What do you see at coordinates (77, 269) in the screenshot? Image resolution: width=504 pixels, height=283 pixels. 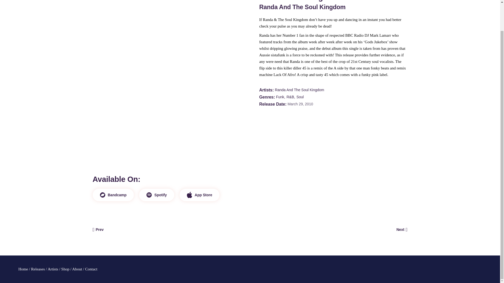 I see `About` at bounding box center [77, 269].